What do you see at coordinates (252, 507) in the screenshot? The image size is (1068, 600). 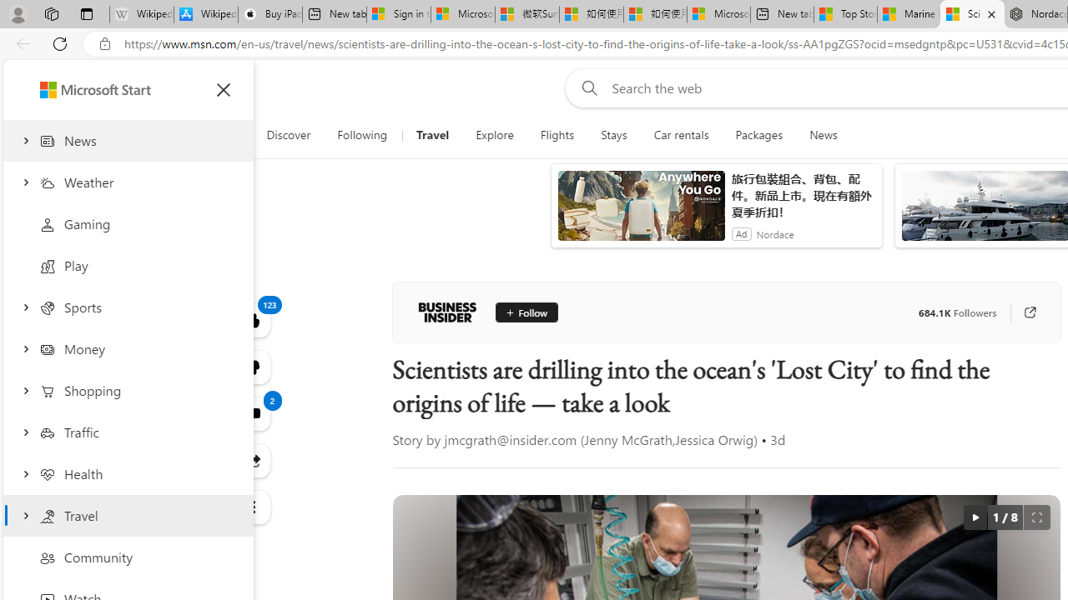 I see `Class: at-item` at bounding box center [252, 507].